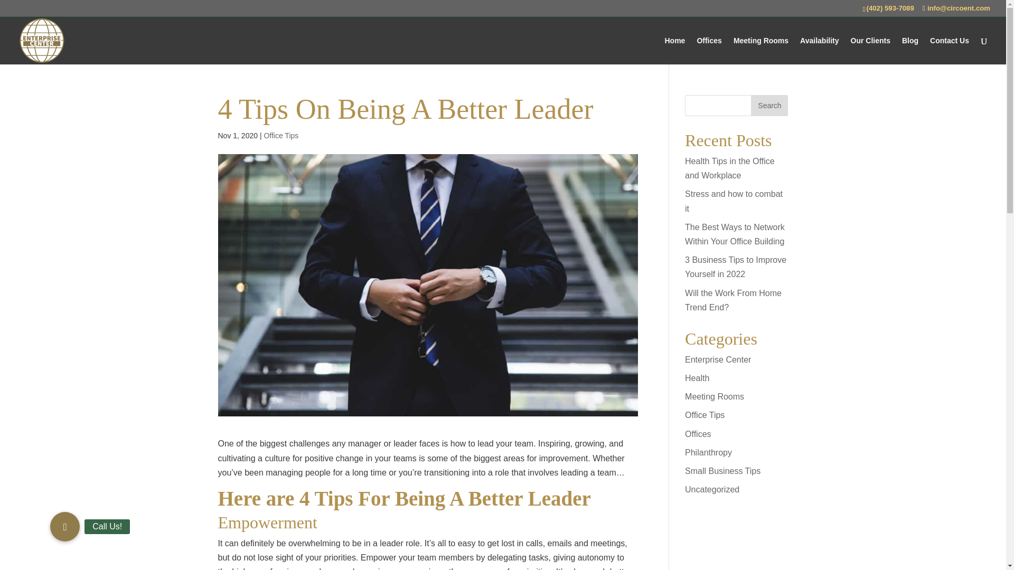 This screenshot has height=570, width=1014. Describe the element at coordinates (705, 415) in the screenshot. I see `Office Tips` at that location.